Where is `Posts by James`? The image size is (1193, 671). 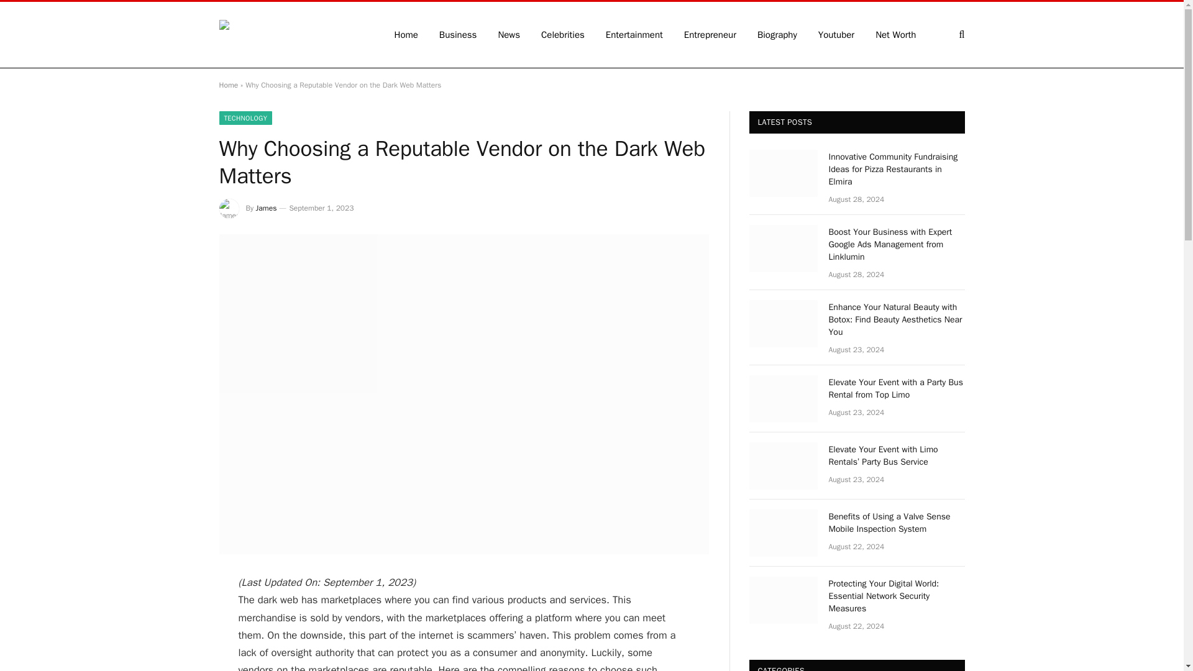
Posts by James is located at coordinates (266, 208).